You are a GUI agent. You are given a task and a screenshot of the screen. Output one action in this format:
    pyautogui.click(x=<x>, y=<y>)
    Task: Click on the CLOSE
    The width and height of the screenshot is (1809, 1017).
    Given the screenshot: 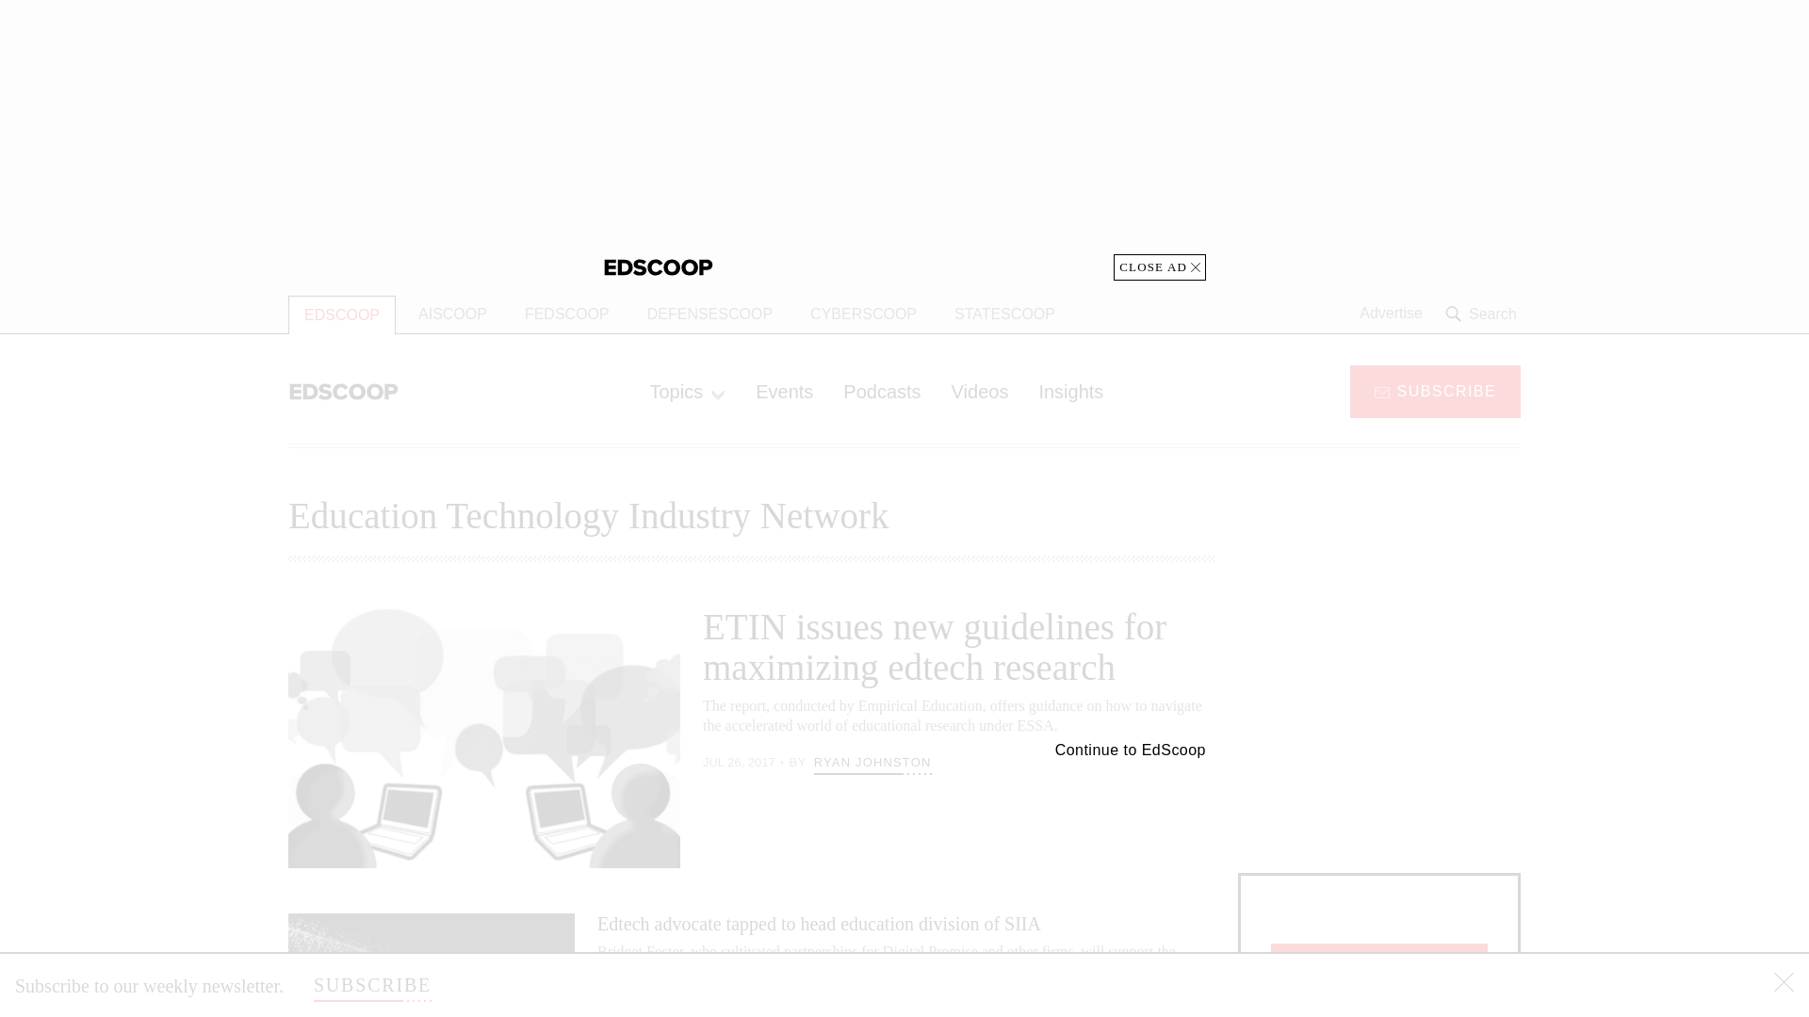 What is the action you would take?
    pyautogui.click(x=1785, y=985)
    